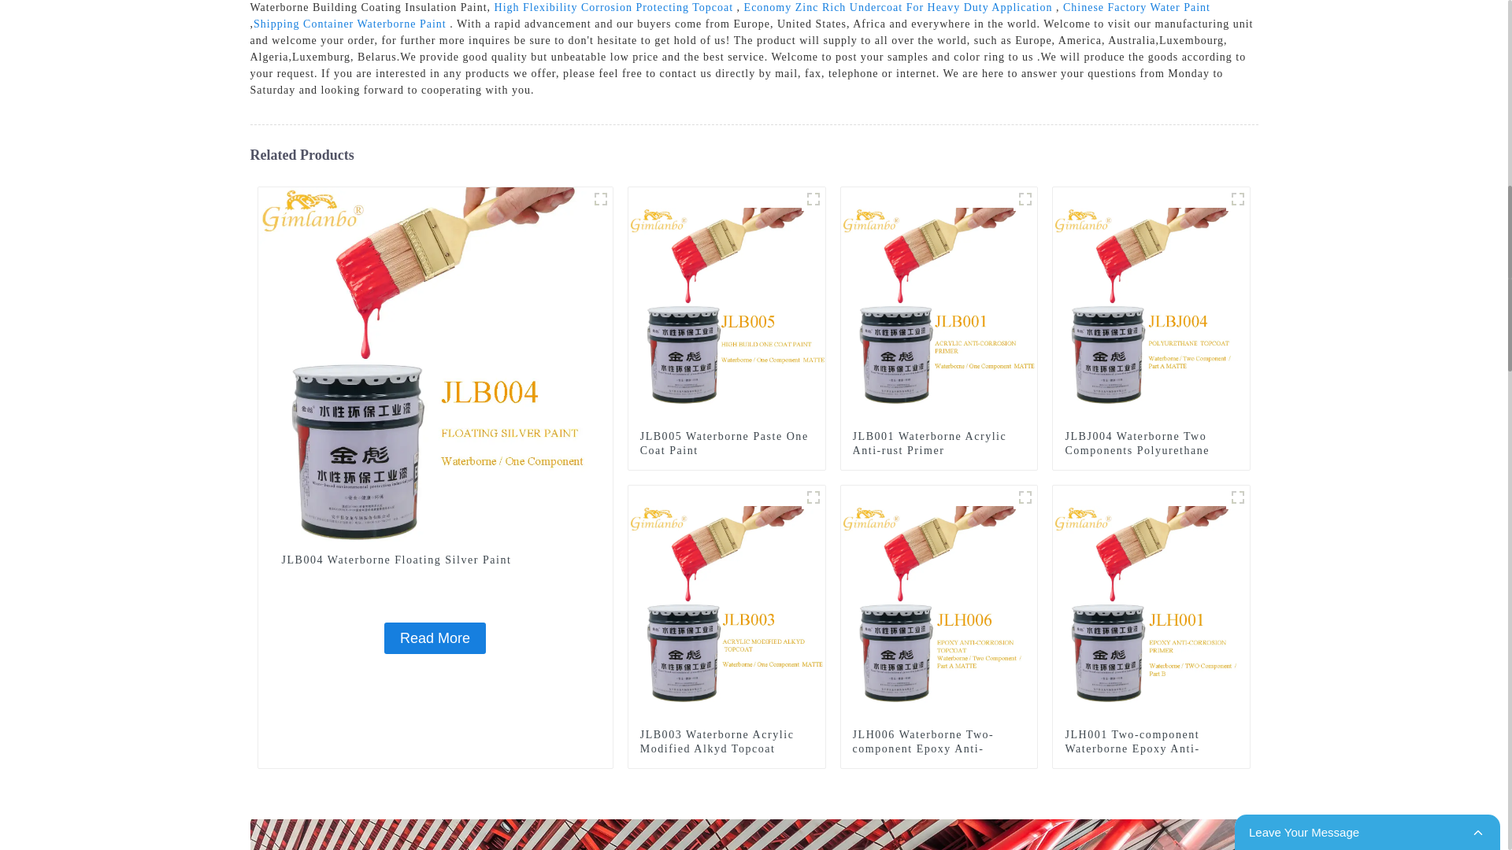  I want to click on JLB003 Waterborne Acrylic Modified Alkyd Topcoat, so click(727, 604).